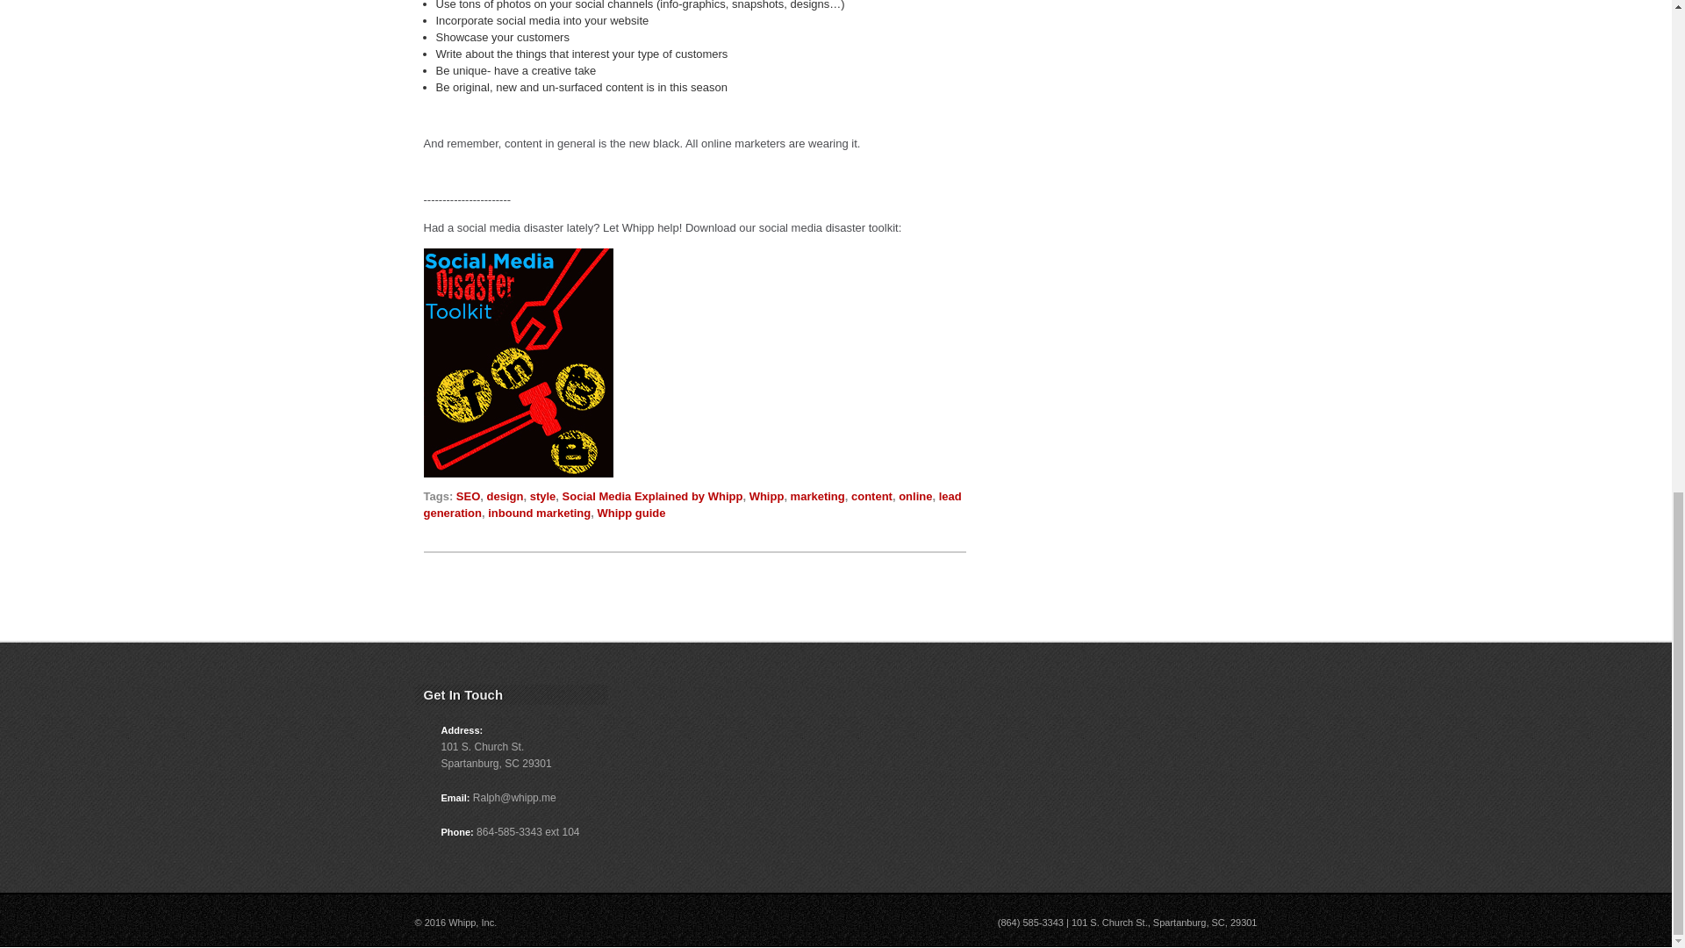 The width and height of the screenshot is (1685, 948). What do you see at coordinates (539, 513) in the screenshot?
I see `inbound marketing` at bounding box center [539, 513].